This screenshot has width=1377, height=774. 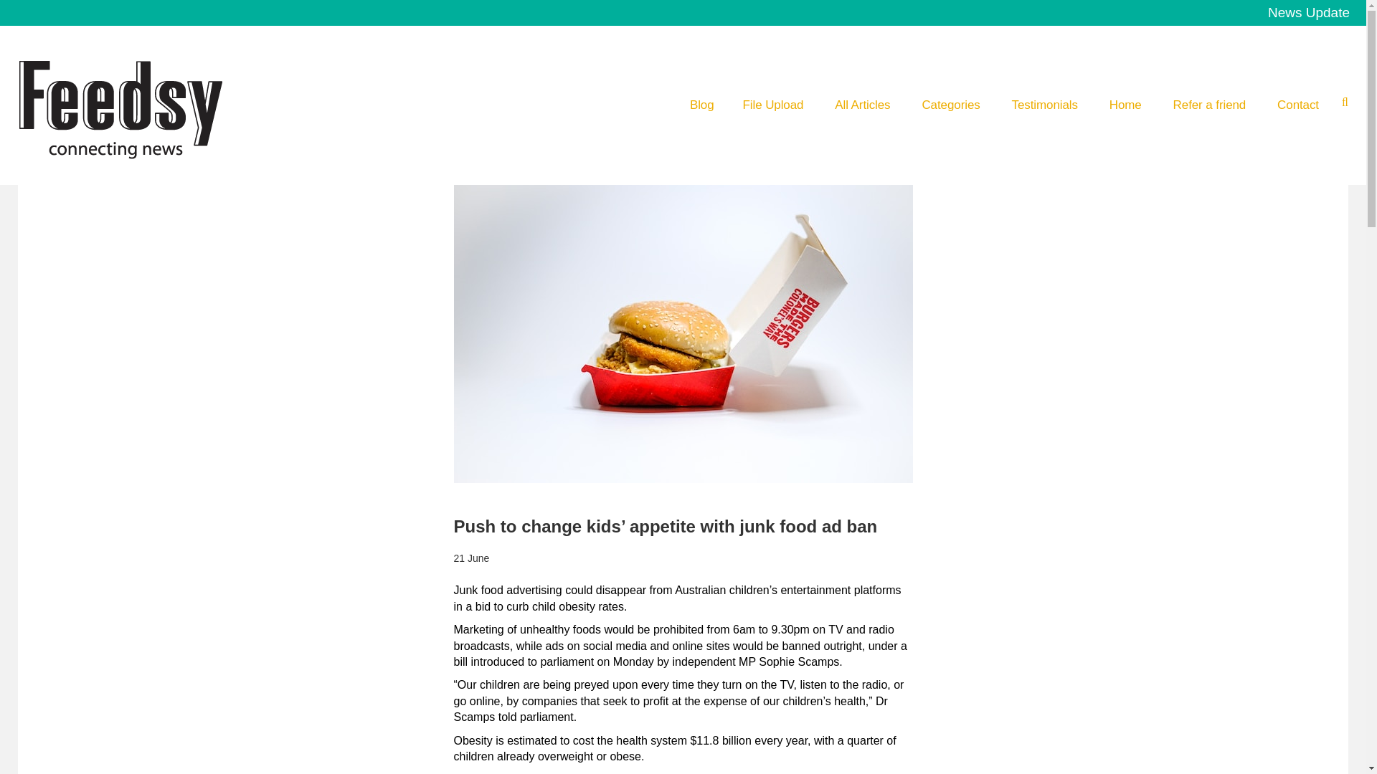 I want to click on Blog, so click(x=701, y=105).